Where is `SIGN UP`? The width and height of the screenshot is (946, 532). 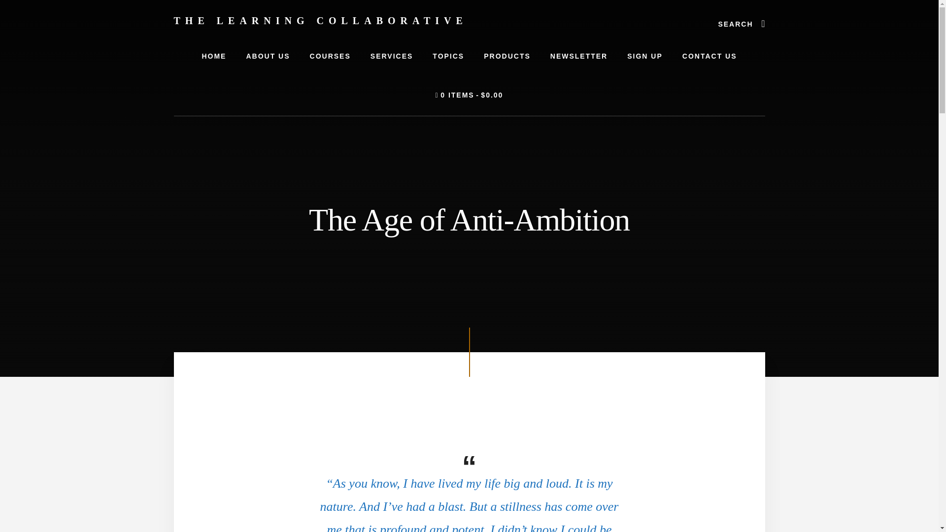
SIGN UP is located at coordinates (645, 56).